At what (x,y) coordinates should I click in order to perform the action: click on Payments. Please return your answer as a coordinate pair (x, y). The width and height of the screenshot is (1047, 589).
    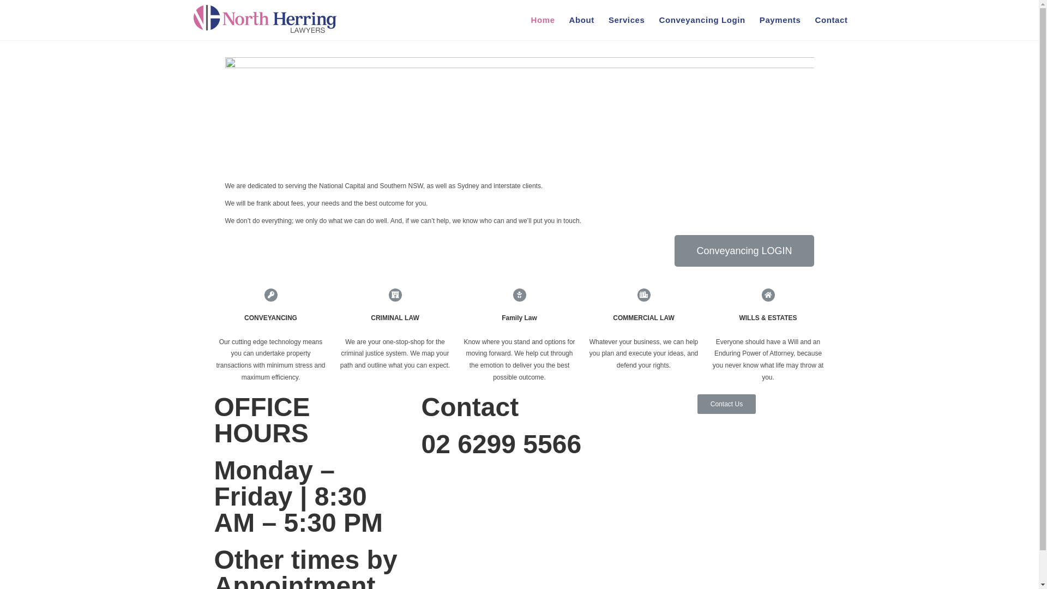
    Looking at the image, I should click on (780, 20).